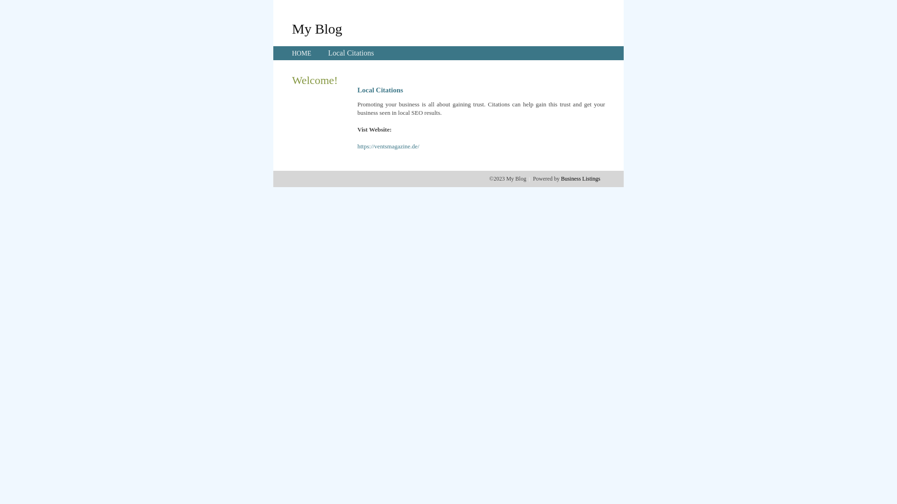 The height and width of the screenshot is (504, 897). What do you see at coordinates (581, 179) in the screenshot?
I see `Business Listings` at bounding box center [581, 179].